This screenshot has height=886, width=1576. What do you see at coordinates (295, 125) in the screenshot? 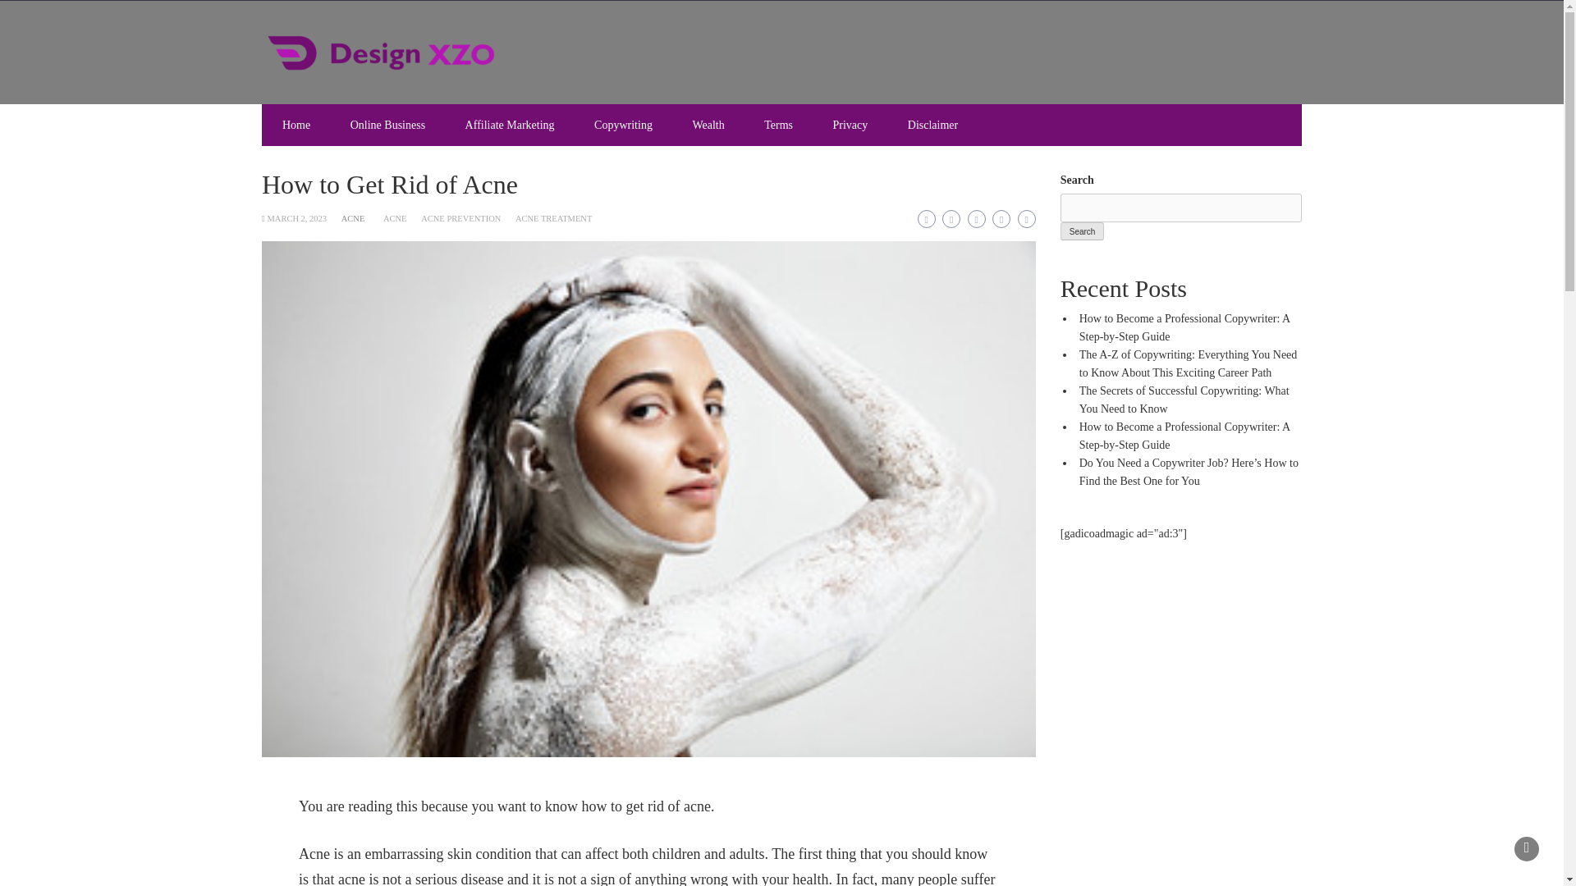
I see `Home` at bounding box center [295, 125].